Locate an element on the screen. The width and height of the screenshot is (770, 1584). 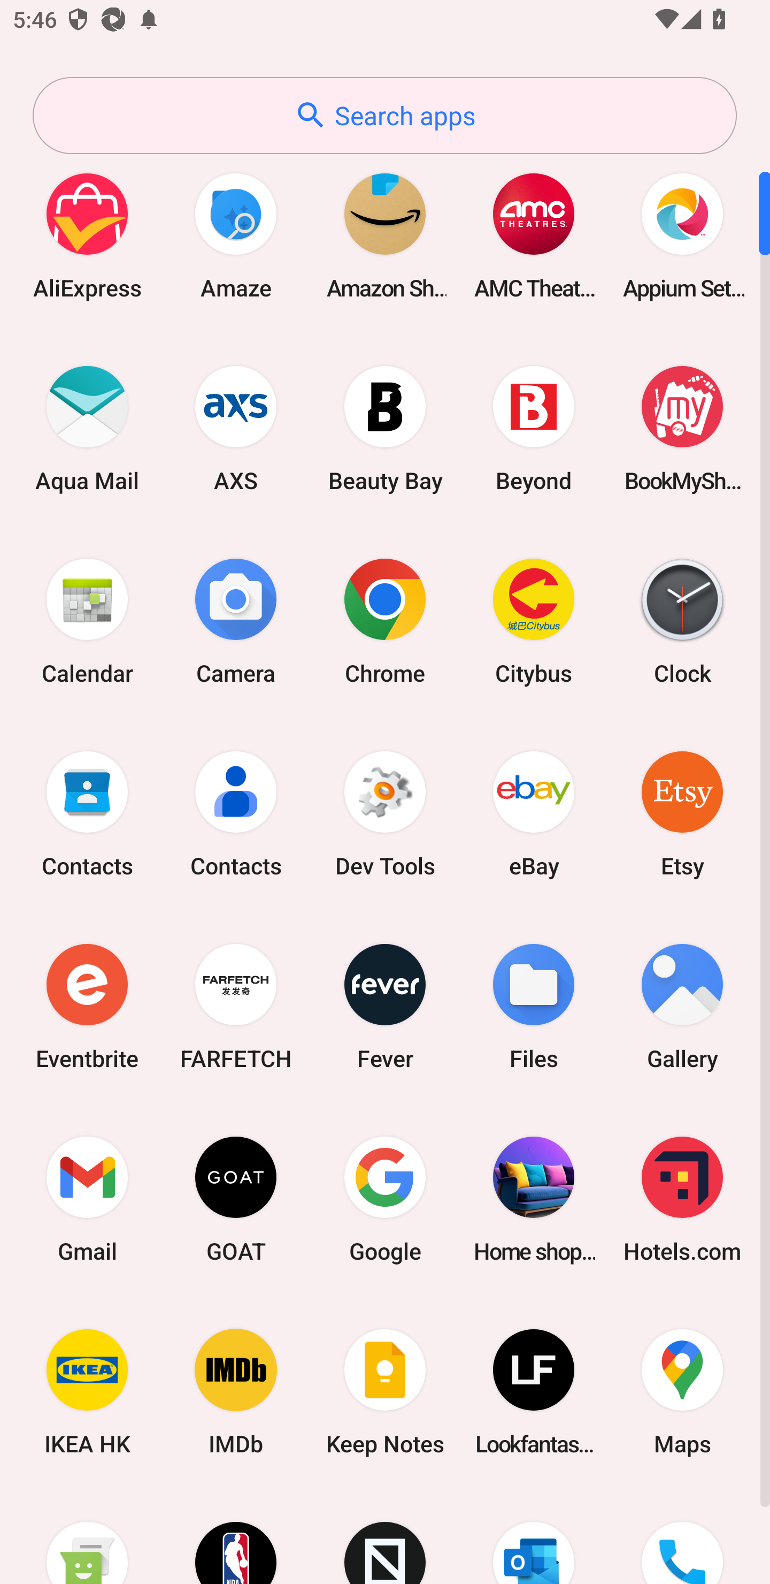
Fever is located at coordinates (385, 1006).